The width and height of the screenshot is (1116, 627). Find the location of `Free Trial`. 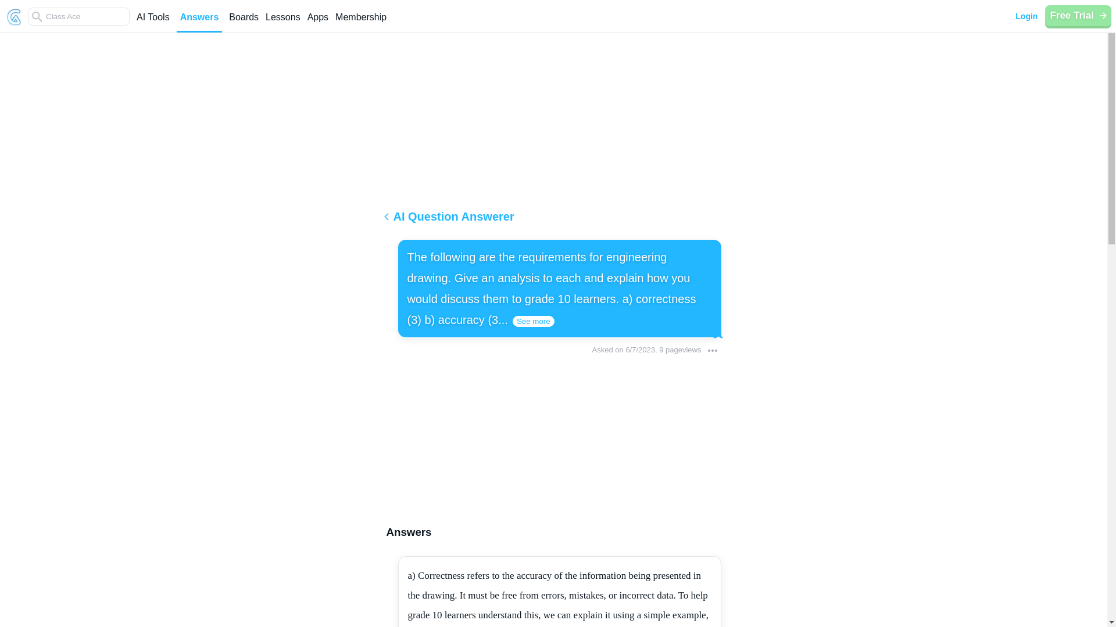

Free Trial is located at coordinates (1078, 15).